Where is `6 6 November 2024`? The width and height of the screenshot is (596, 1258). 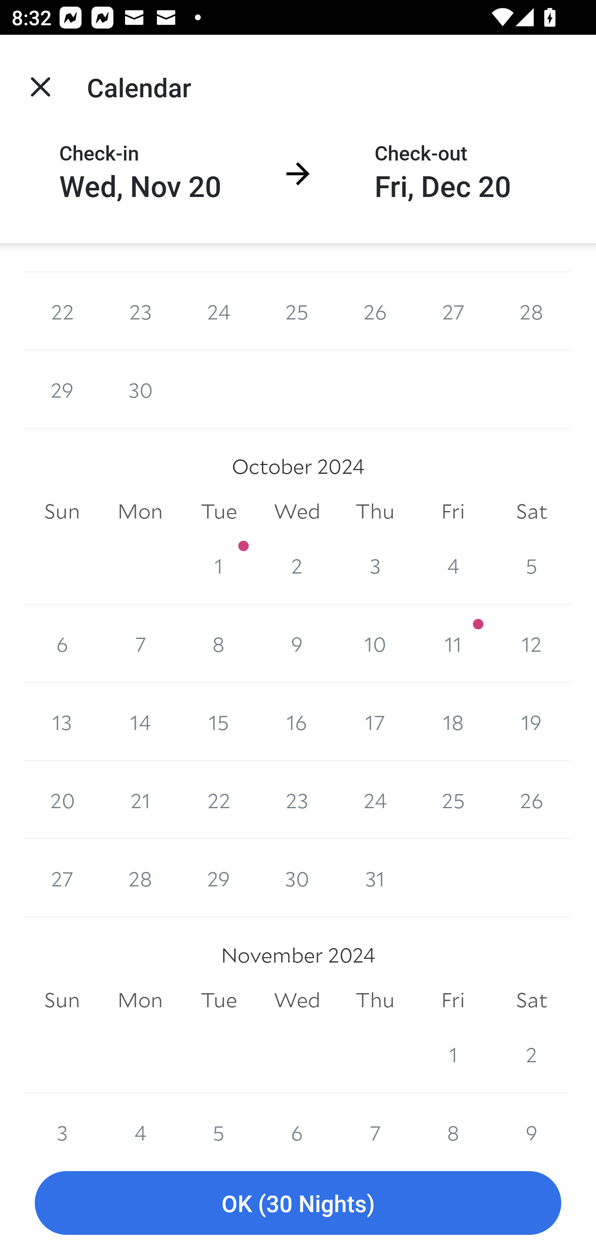 6 6 November 2024 is located at coordinates (297, 1120).